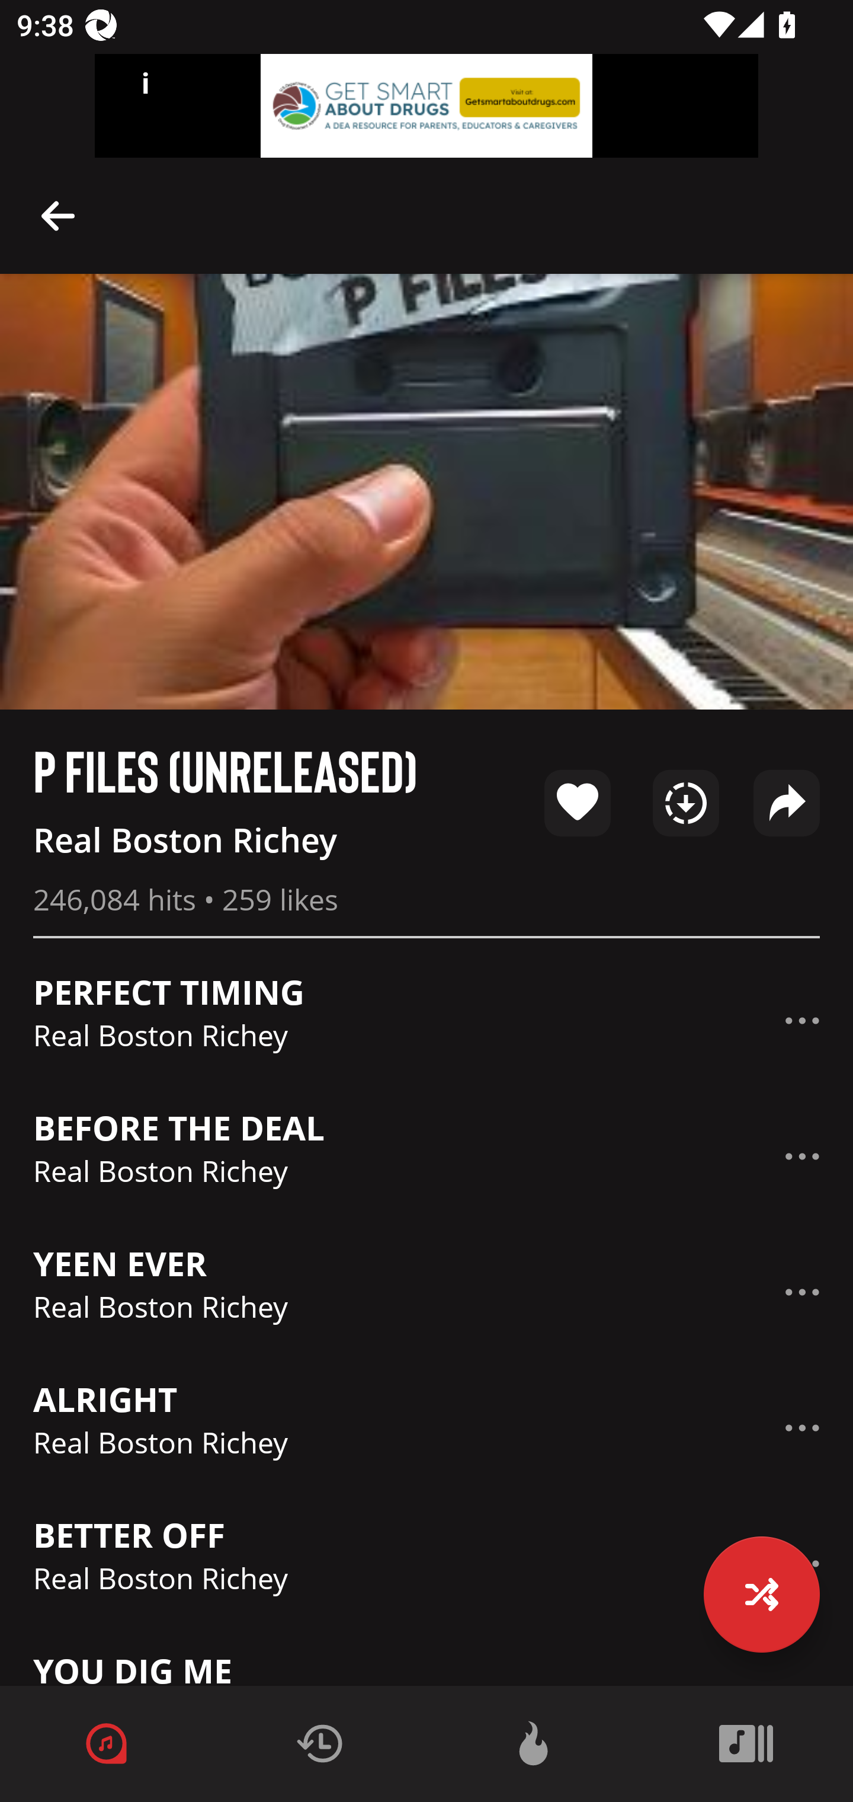 The width and height of the screenshot is (853, 1802). Describe the element at coordinates (58, 215) in the screenshot. I see `Description` at that location.